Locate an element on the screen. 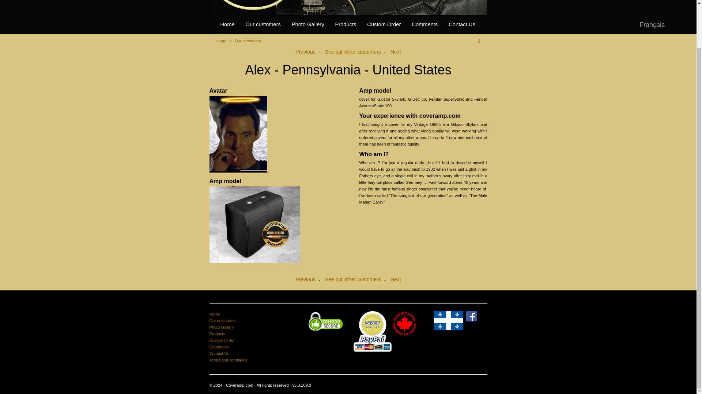  Home is located at coordinates (221, 40).